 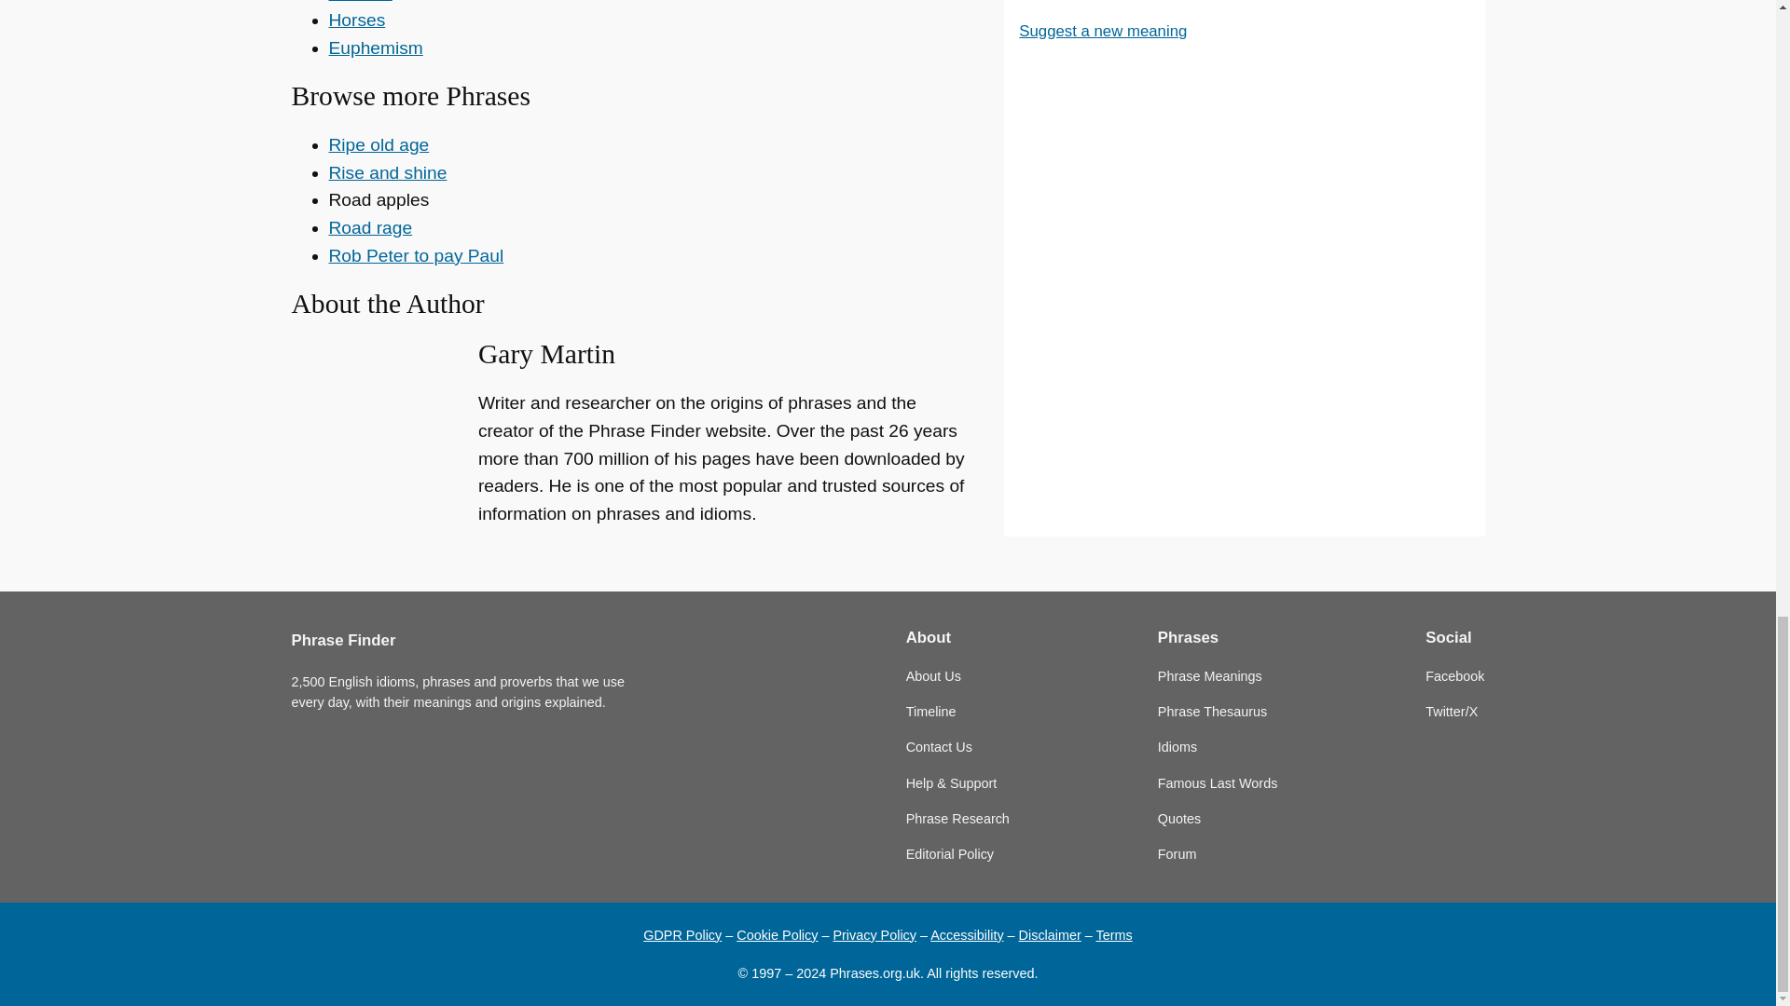 I want to click on Rise and shine, so click(x=386, y=171).